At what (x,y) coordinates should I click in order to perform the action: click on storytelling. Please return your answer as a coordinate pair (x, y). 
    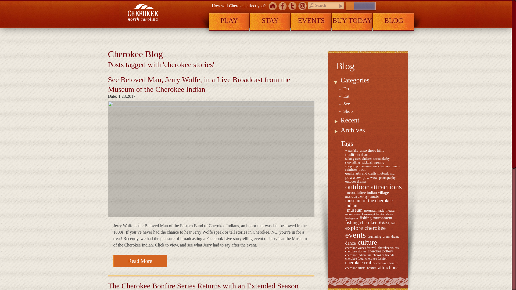
    Looking at the image, I should click on (352, 162).